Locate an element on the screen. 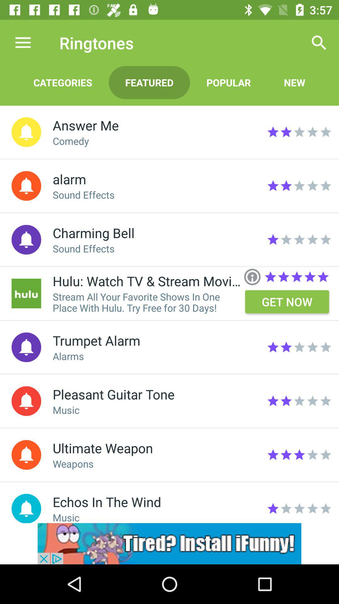  open hulu is located at coordinates (26, 293).